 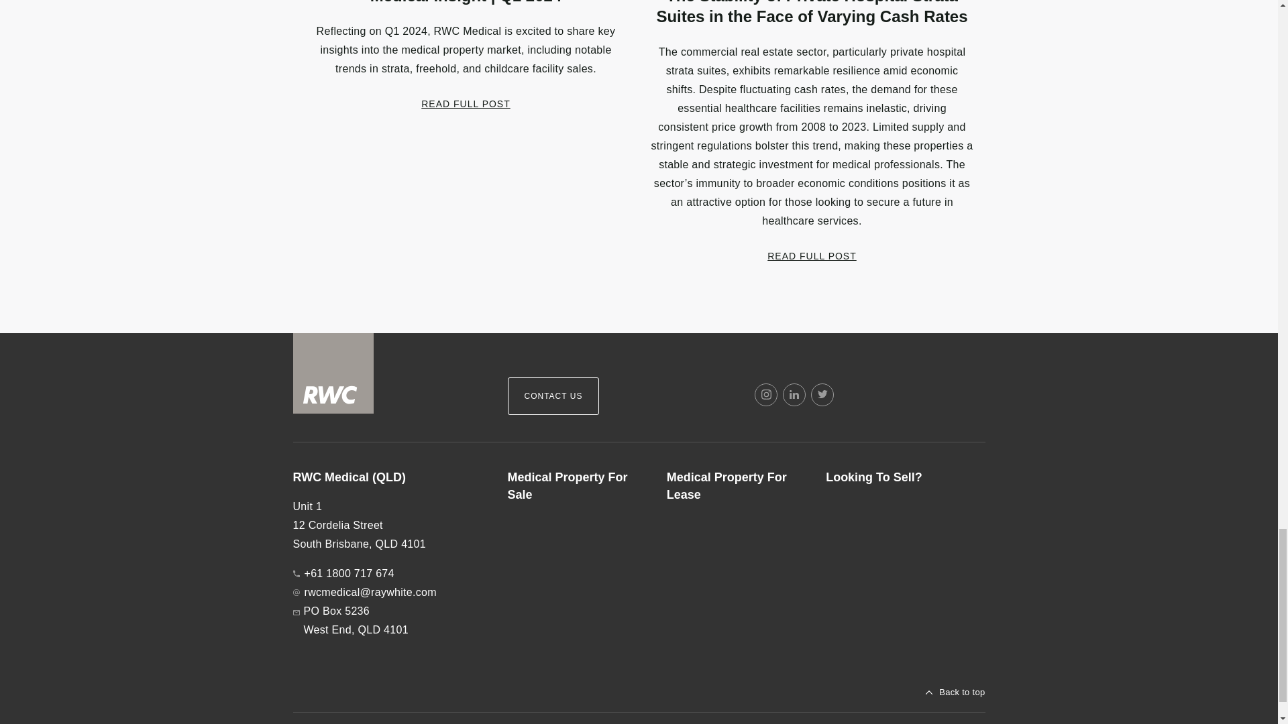 What do you see at coordinates (466, 103) in the screenshot?
I see `READ FULL POST` at bounding box center [466, 103].